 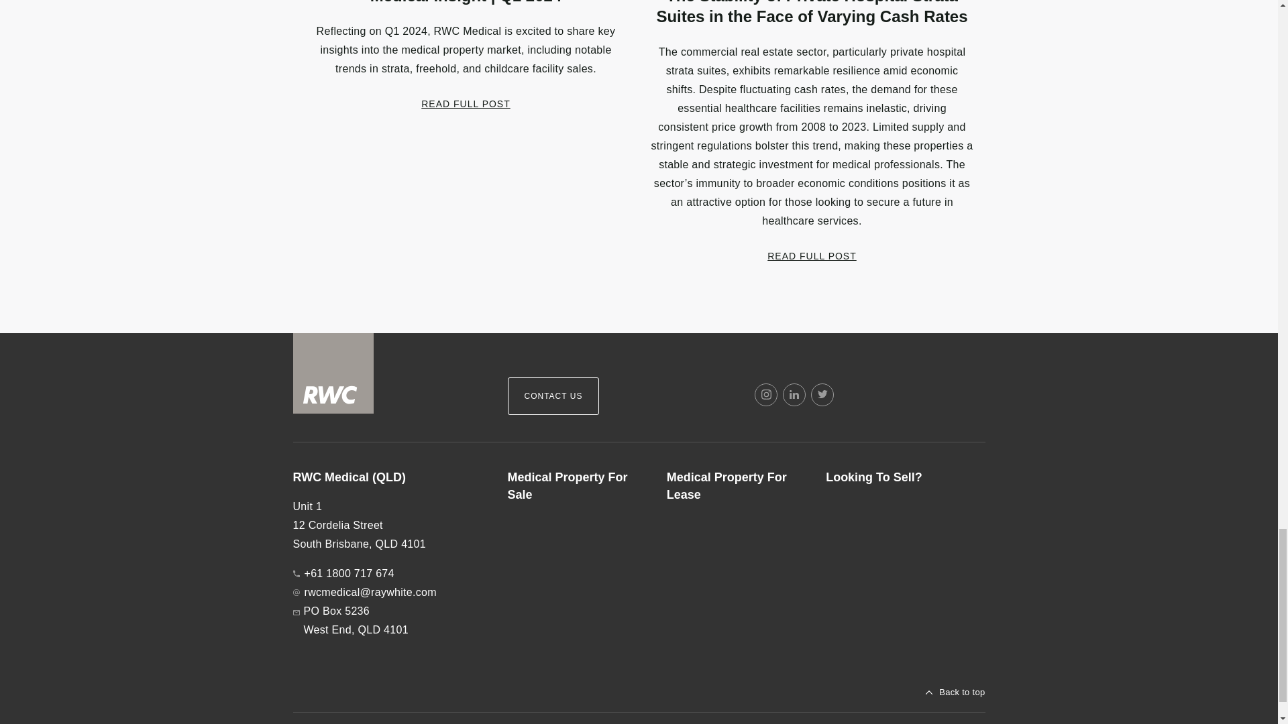 What do you see at coordinates (466, 103) in the screenshot?
I see `READ FULL POST` at bounding box center [466, 103].